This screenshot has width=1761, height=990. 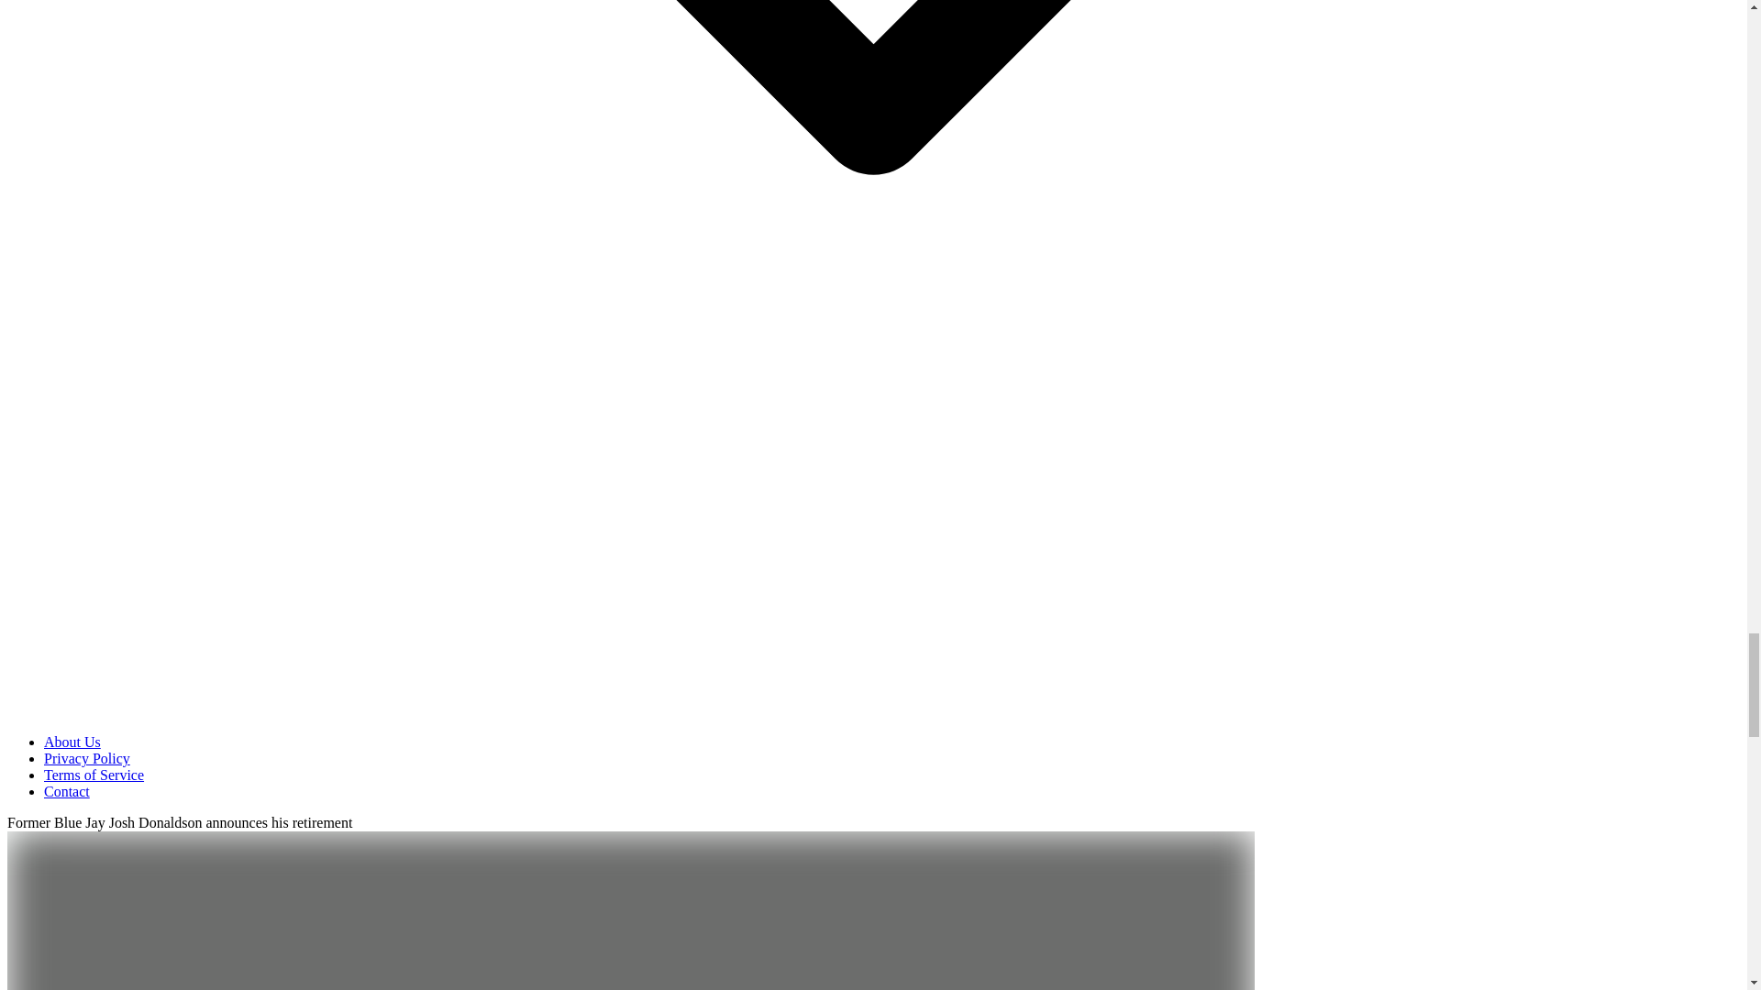 What do you see at coordinates (66, 791) in the screenshot?
I see `Contact` at bounding box center [66, 791].